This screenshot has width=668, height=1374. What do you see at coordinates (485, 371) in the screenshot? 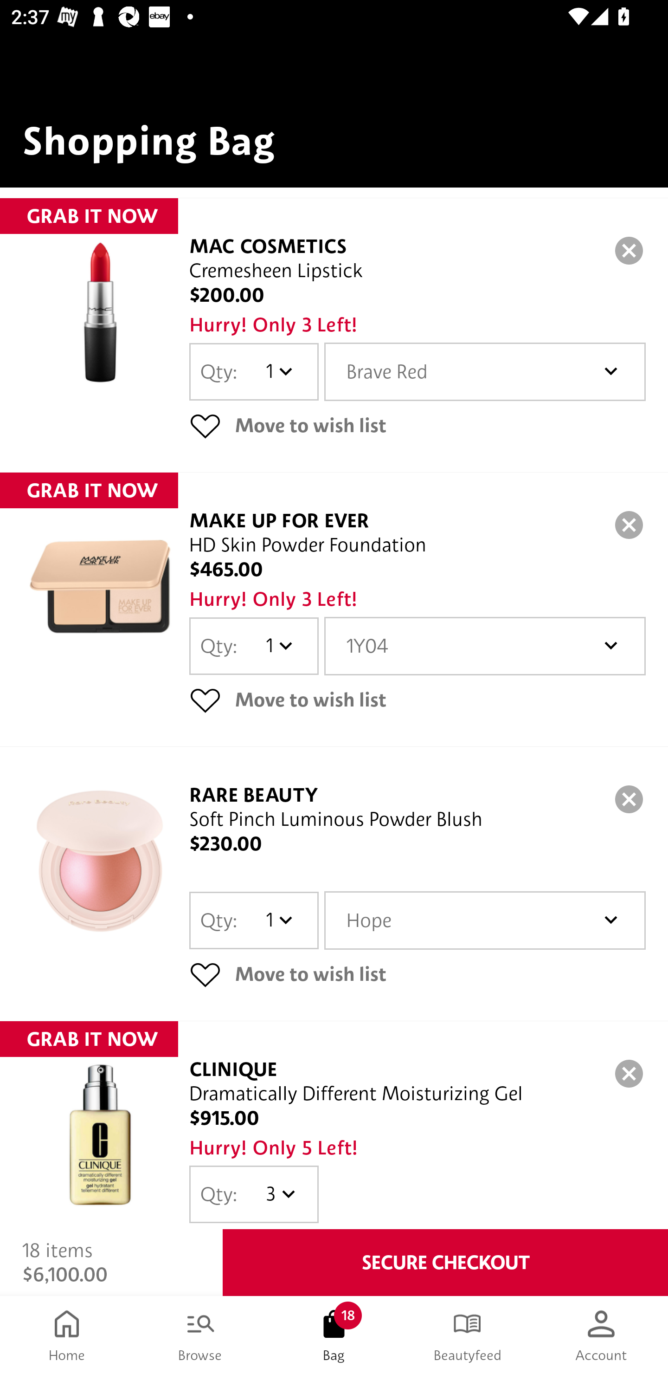
I see `Brave Red` at bounding box center [485, 371].